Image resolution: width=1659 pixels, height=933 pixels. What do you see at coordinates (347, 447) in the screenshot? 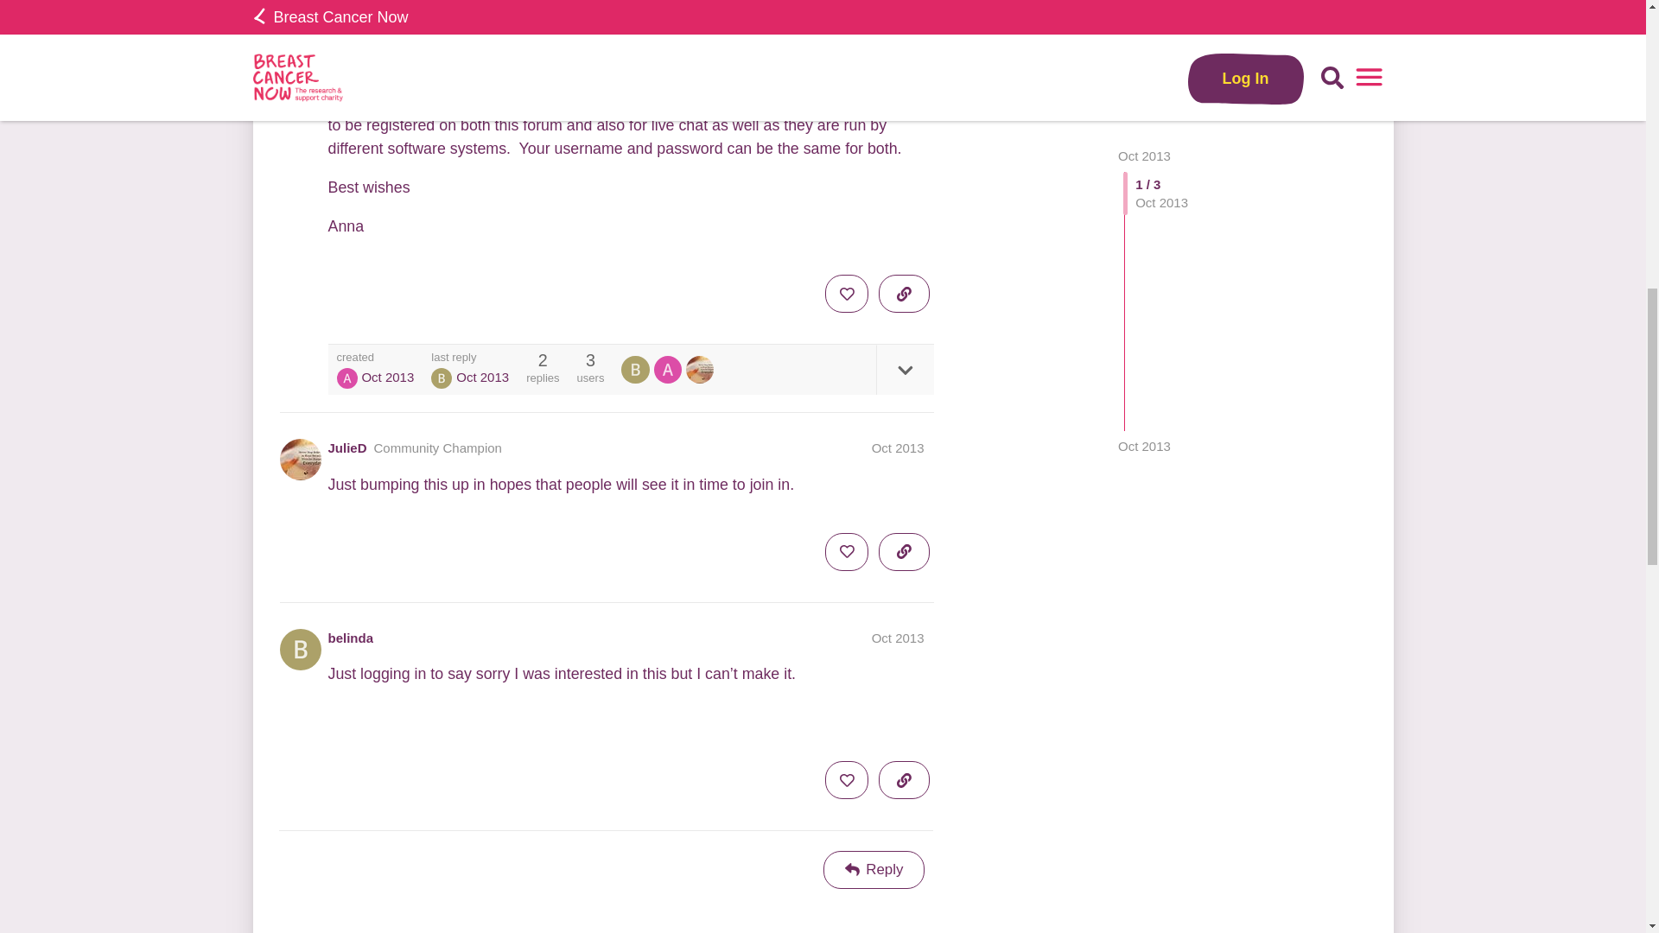
I see `JulieD` at bounding box center [347, 447].